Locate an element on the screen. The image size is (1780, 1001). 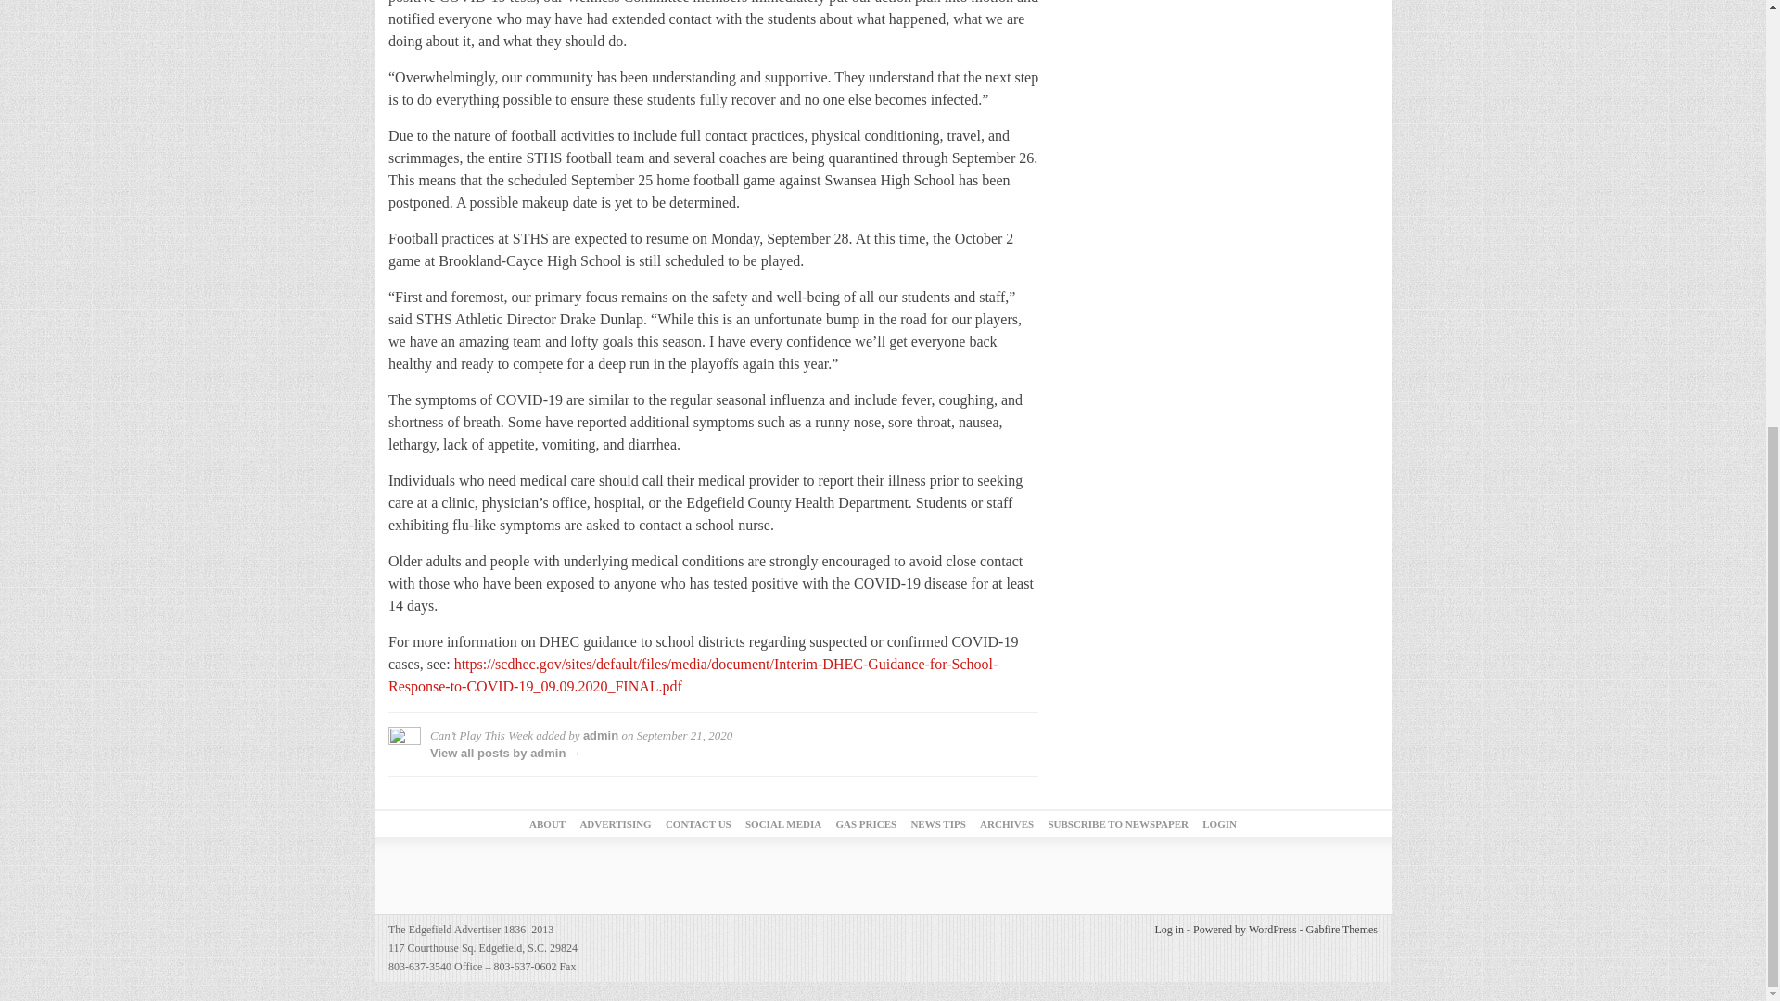
SUBSCRIBE TO NEWSPAPER is located at coordinates (1118, 824).